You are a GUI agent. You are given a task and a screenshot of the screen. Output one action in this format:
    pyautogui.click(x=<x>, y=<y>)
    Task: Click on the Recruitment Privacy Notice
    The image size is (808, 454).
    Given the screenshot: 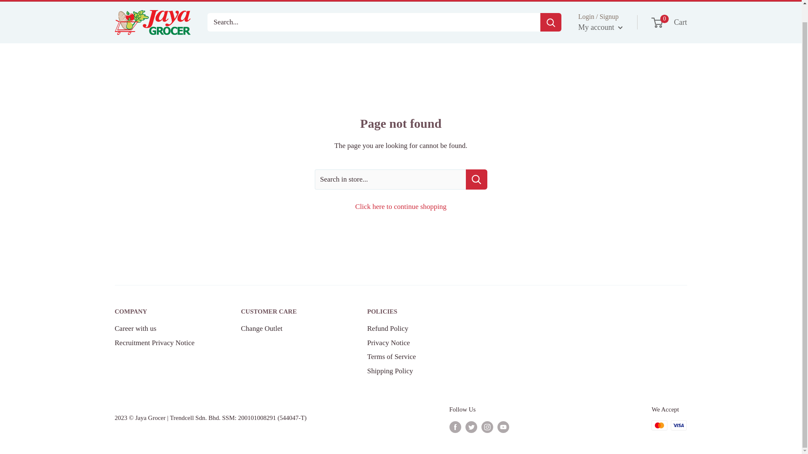 What is the action you would take?
    pyautogui.click(x=162, y=343)
    